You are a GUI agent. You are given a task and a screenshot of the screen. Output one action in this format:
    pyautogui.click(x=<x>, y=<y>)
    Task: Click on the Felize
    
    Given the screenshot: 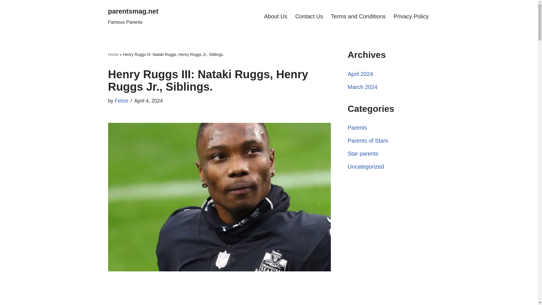 What is the action you would take?
    pyautogui.click(x=122, y=101)
    